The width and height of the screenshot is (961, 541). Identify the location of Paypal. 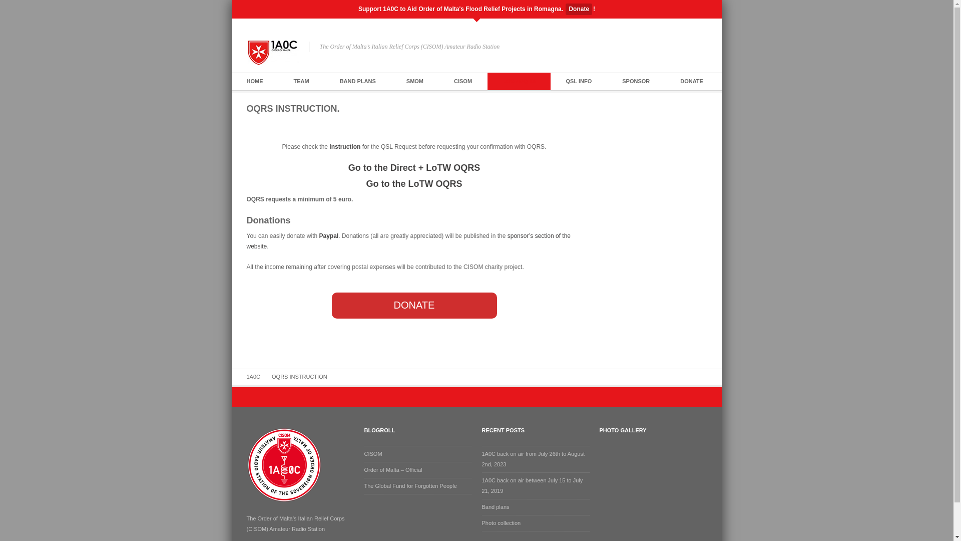
(329, 236).